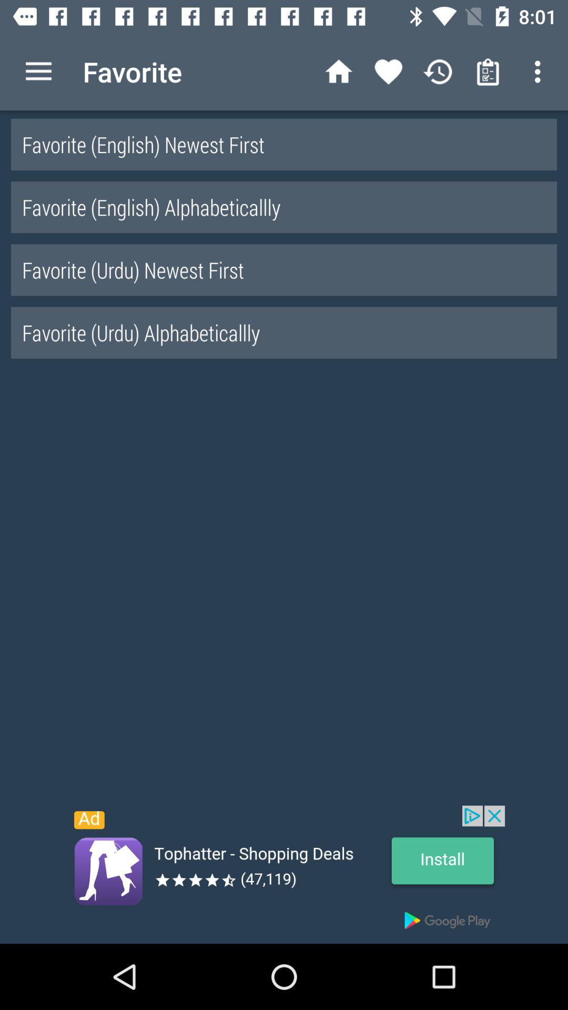 This screenshot has height=1010, width=568. I want to click on open advertisement, so click(284, 874).